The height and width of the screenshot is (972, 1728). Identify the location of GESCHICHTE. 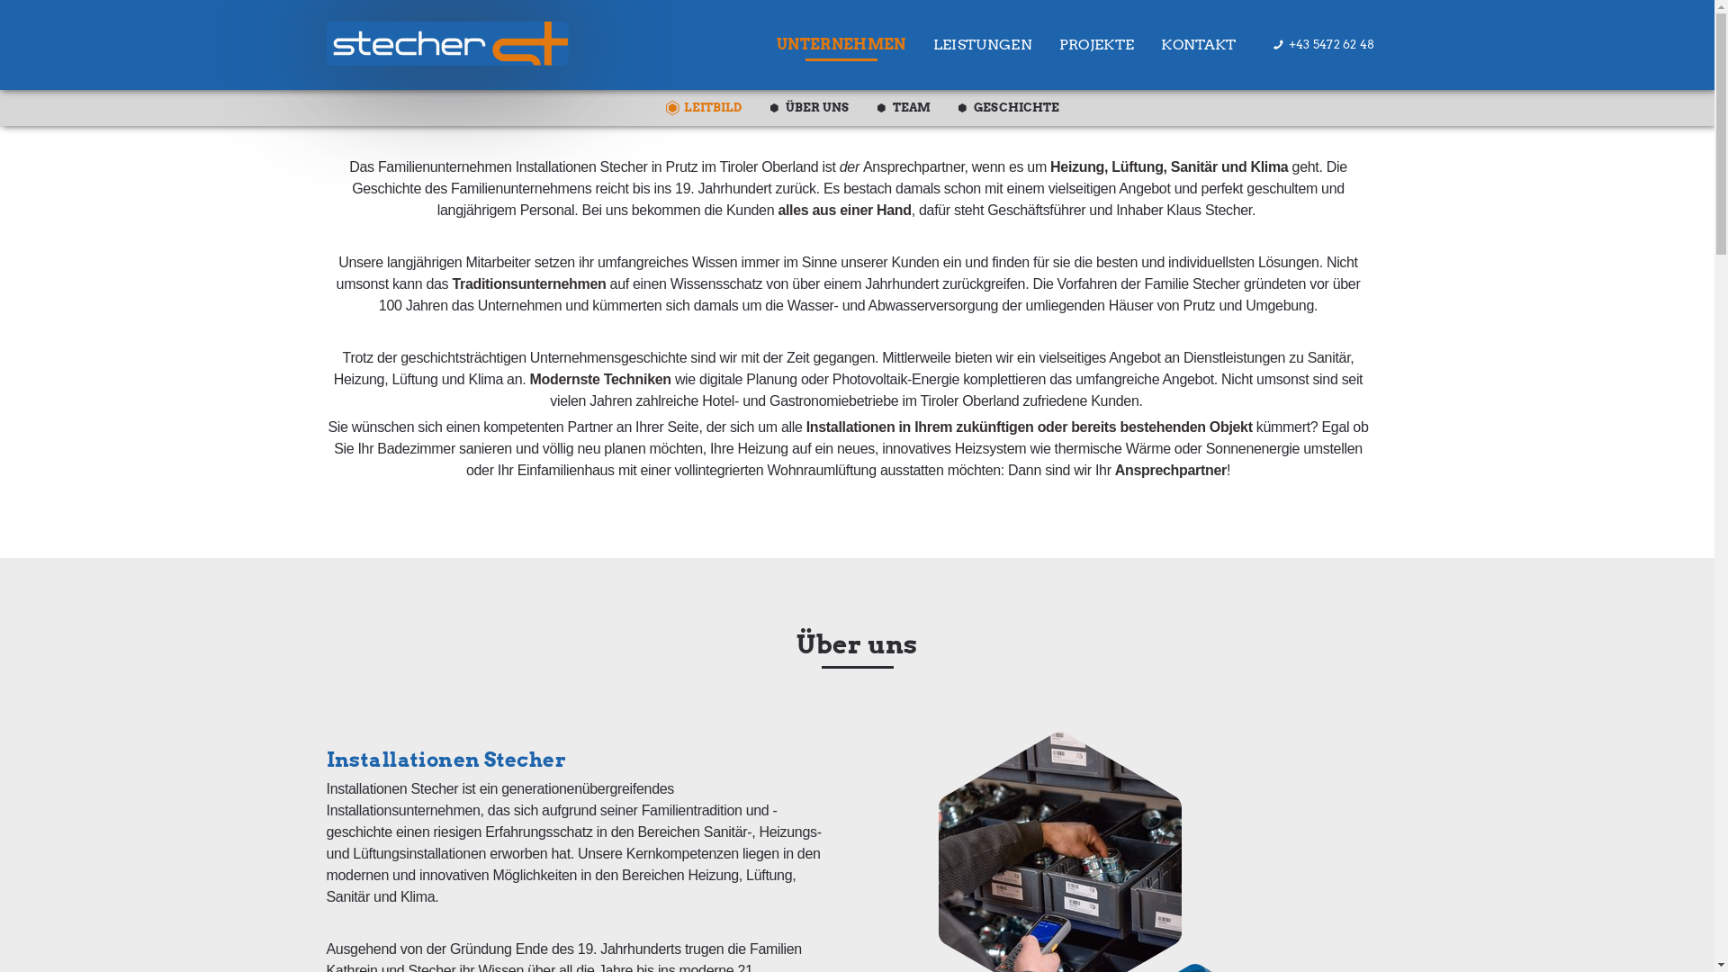
(1017, 108).